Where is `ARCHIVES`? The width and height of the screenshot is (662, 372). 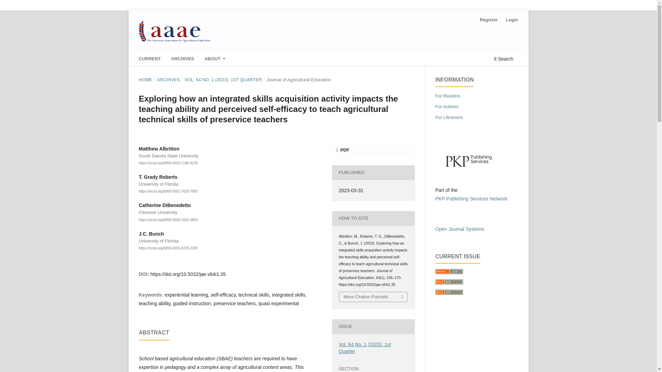 ARCHIVES is located at coordinates (168, 80).